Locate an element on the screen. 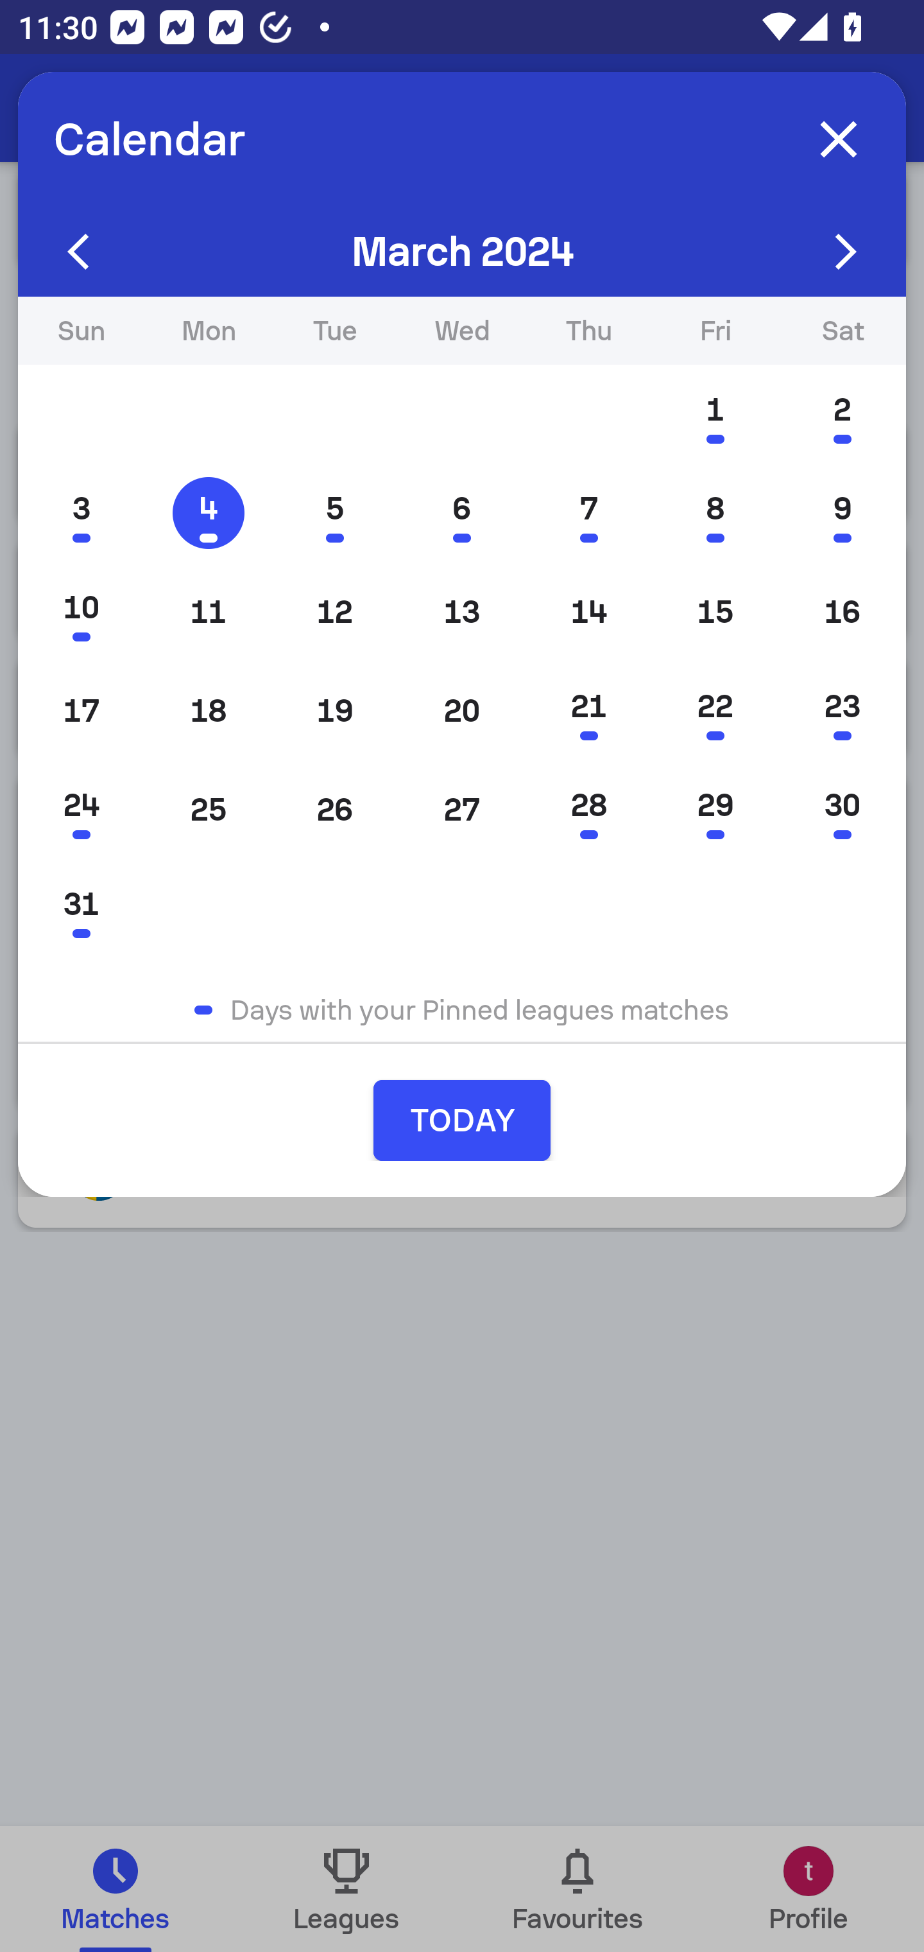  Handball is located at coordinates (154, 108).